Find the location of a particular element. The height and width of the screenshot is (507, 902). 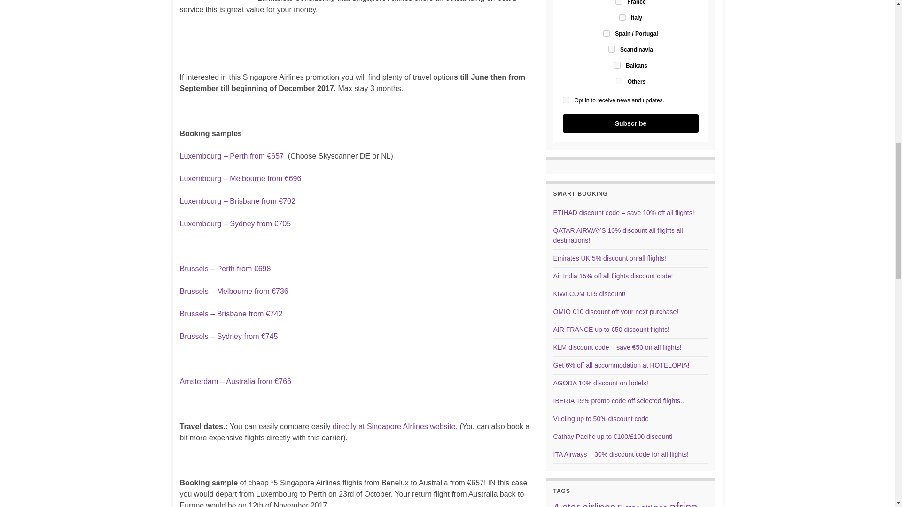

10690612 is located at coordinates (618, 2).